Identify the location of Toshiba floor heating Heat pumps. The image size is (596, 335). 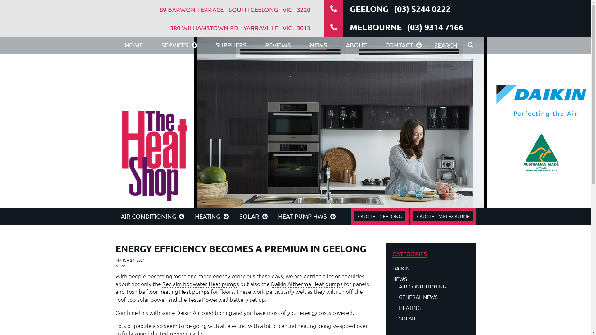
(167, 292).